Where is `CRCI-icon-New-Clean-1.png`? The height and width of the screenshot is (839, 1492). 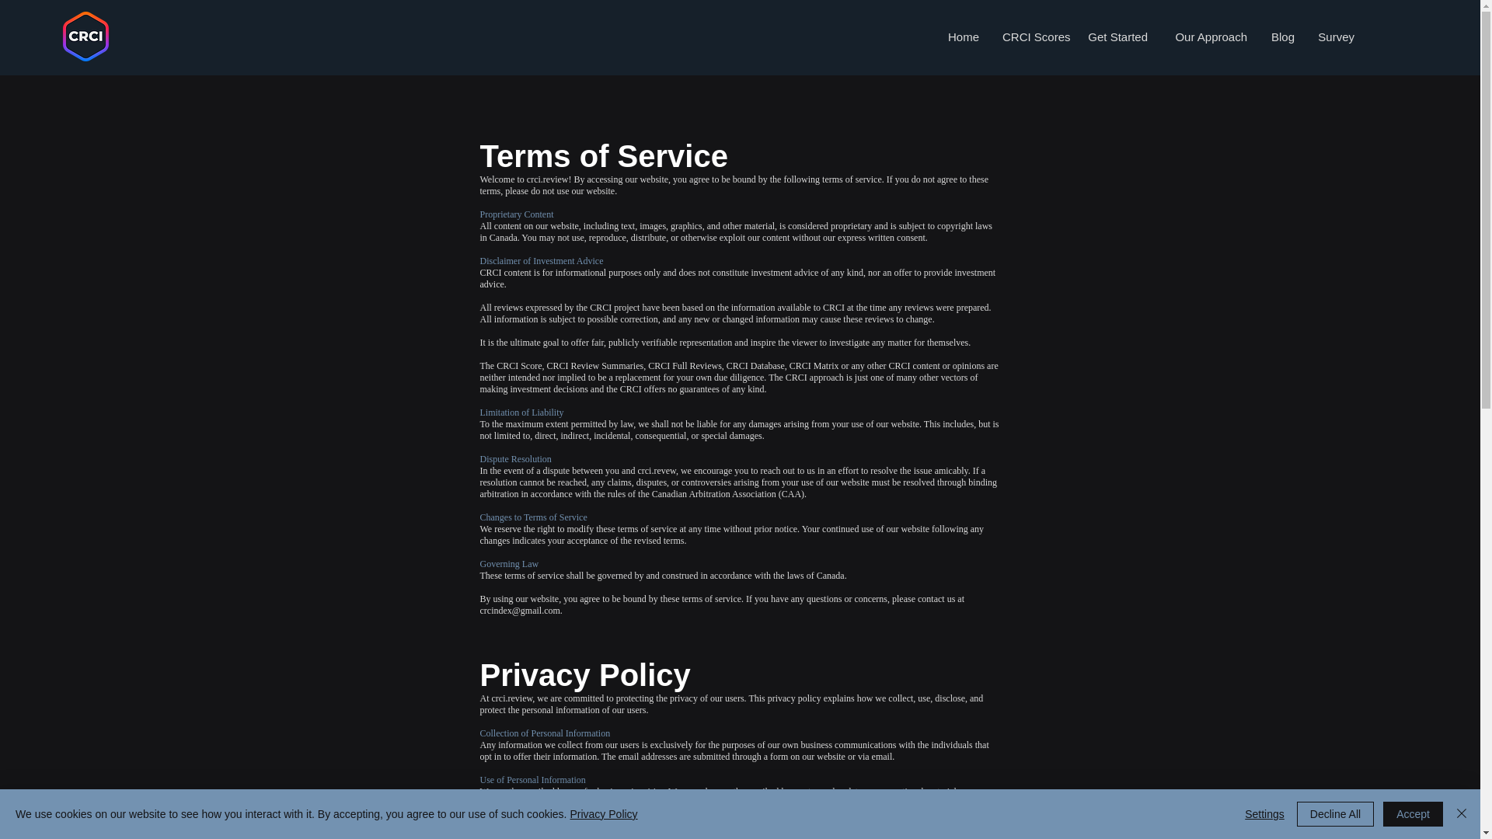 CRCI-icon-New-Clean-1.png is located at coordinates (85, 36).